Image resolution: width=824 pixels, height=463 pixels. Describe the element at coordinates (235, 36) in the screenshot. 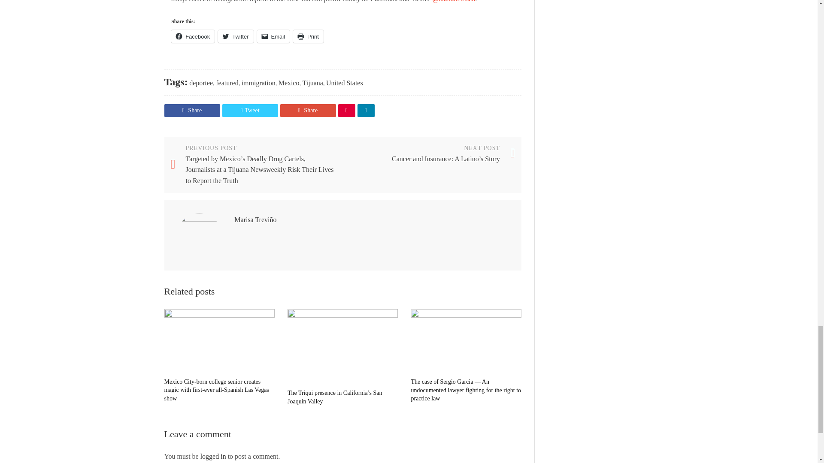

I see `Click to share on Twitter` at that location.